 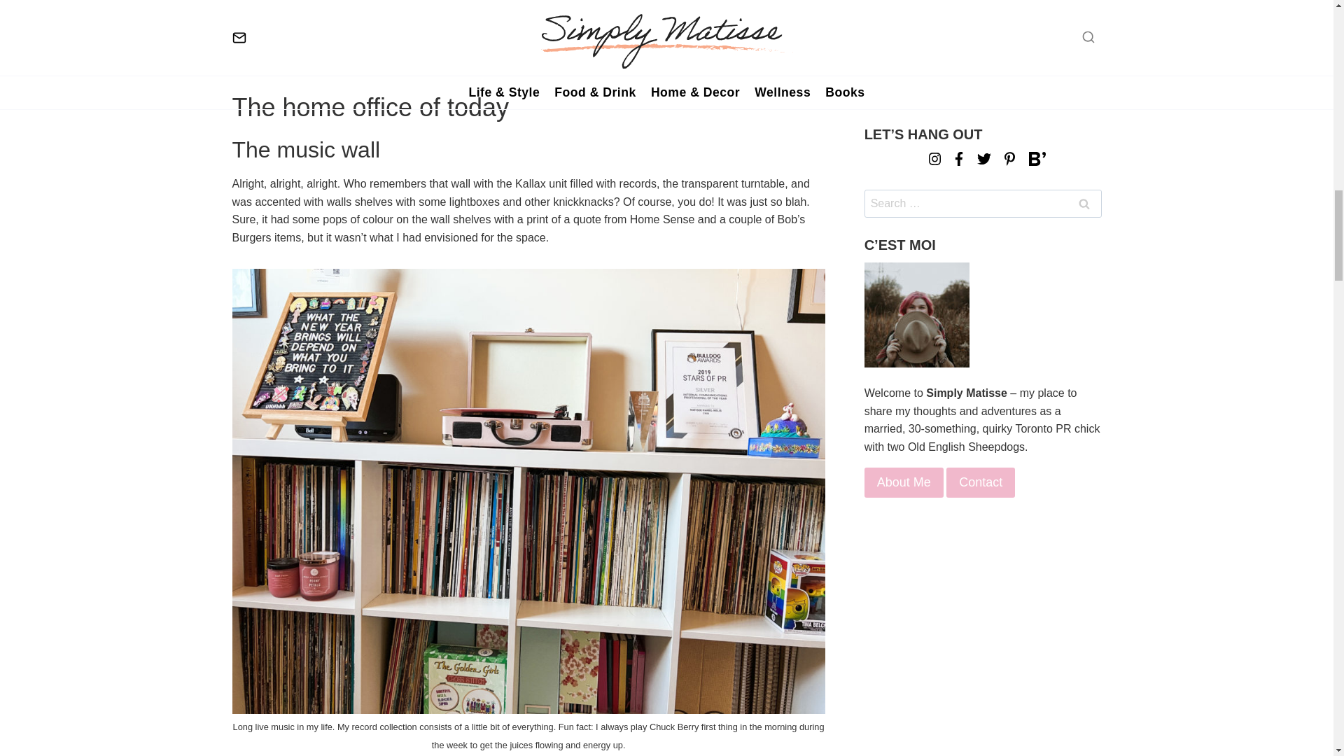 I want to click on Lagkapten Tabletop, so click(x=302, y=8).